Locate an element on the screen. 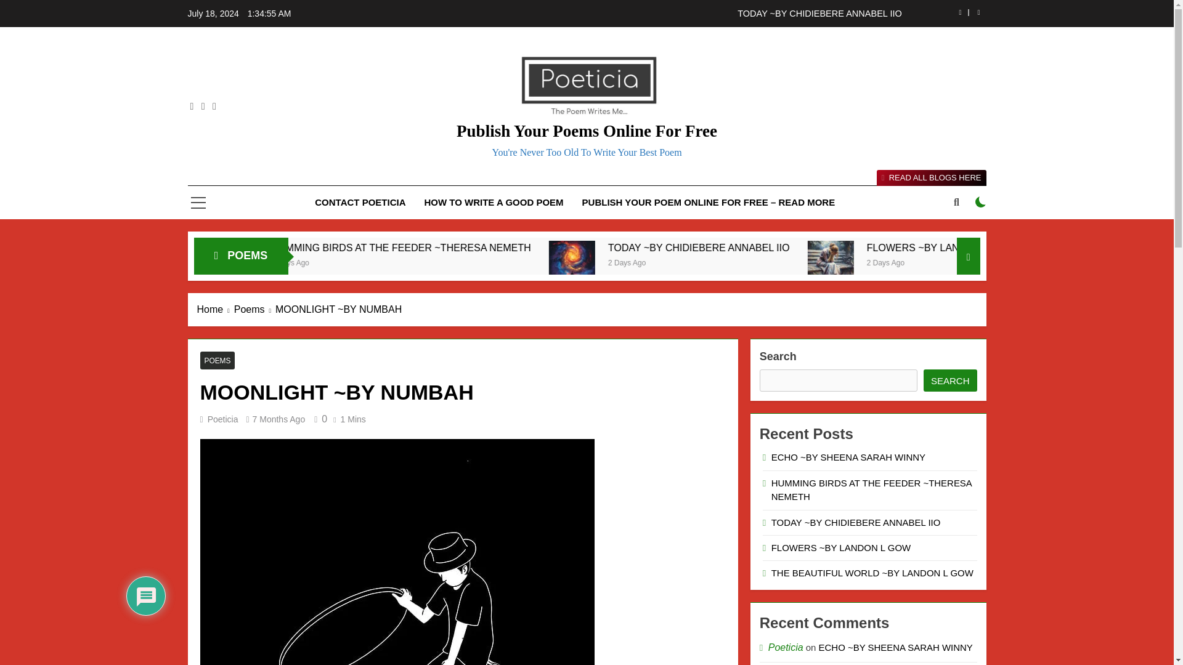 The image size is (1183, 665). HOW TO WRITE A GOOD POEM is located at coordinates (494, 203).